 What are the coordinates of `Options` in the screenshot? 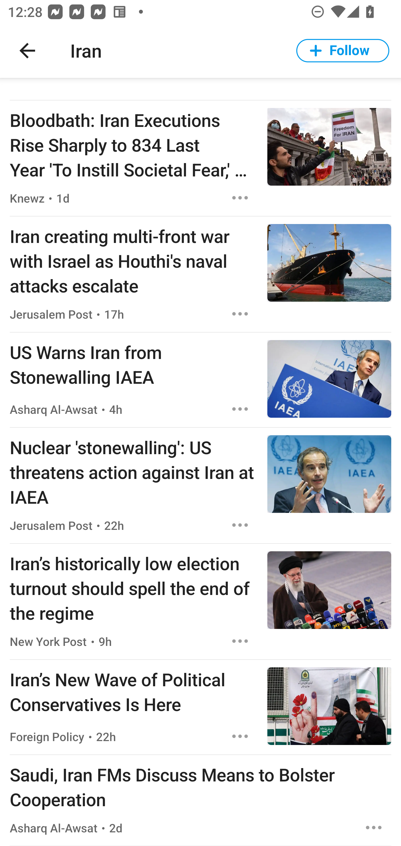 It's located at (240, 736).